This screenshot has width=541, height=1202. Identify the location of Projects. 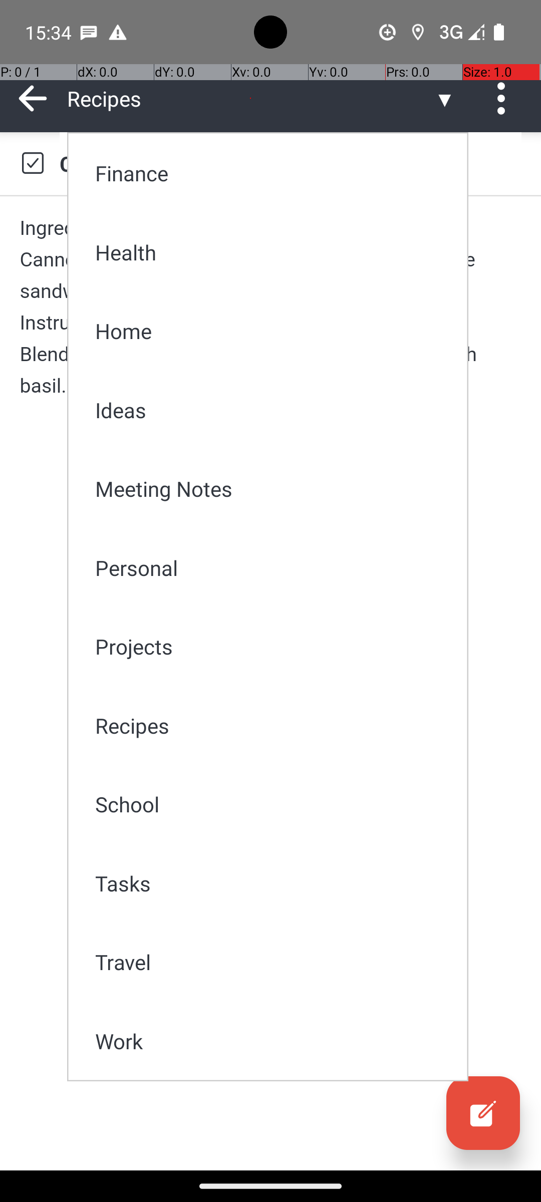
(275, 646).